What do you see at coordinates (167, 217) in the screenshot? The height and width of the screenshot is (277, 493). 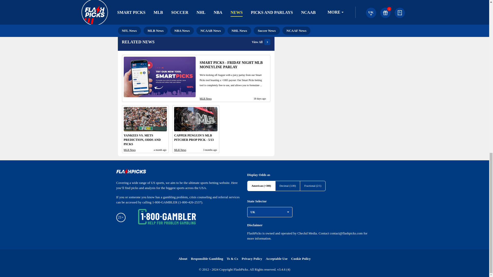 I see `Gambling problem helpline` at bounding box center [167, 217].